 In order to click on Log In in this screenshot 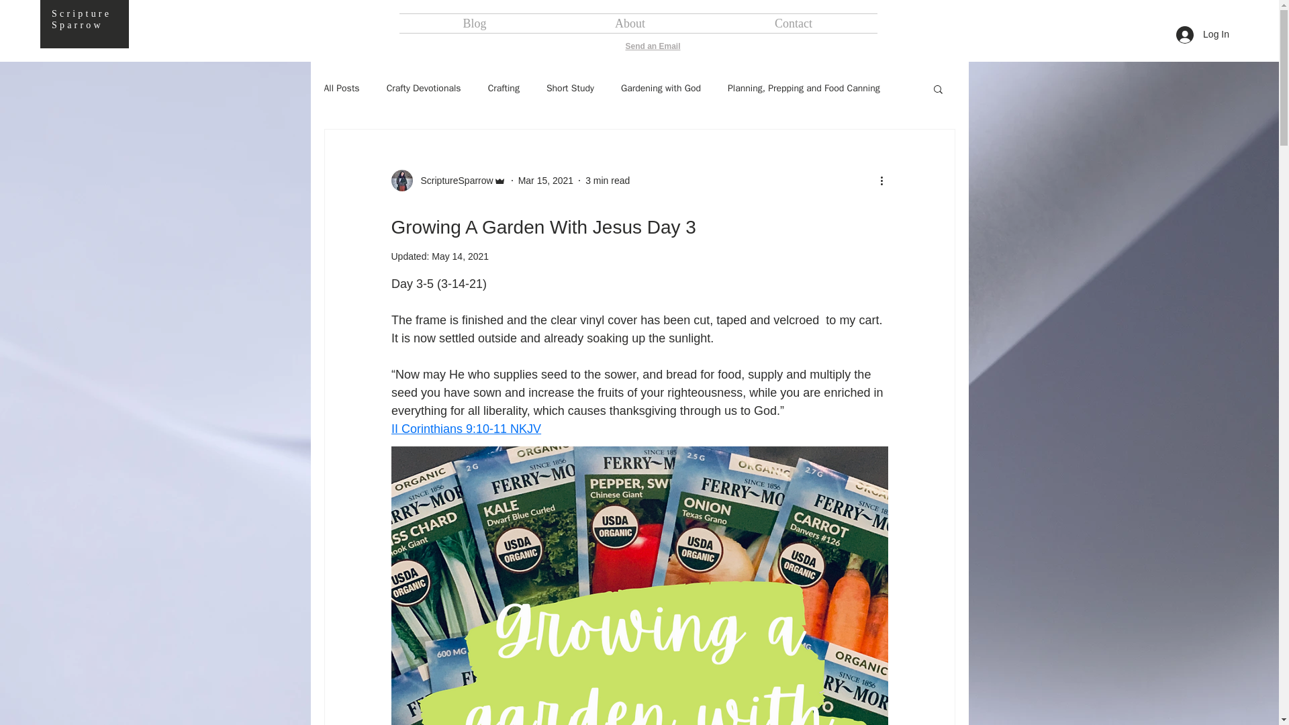, I will do `click(1202, 34)`.